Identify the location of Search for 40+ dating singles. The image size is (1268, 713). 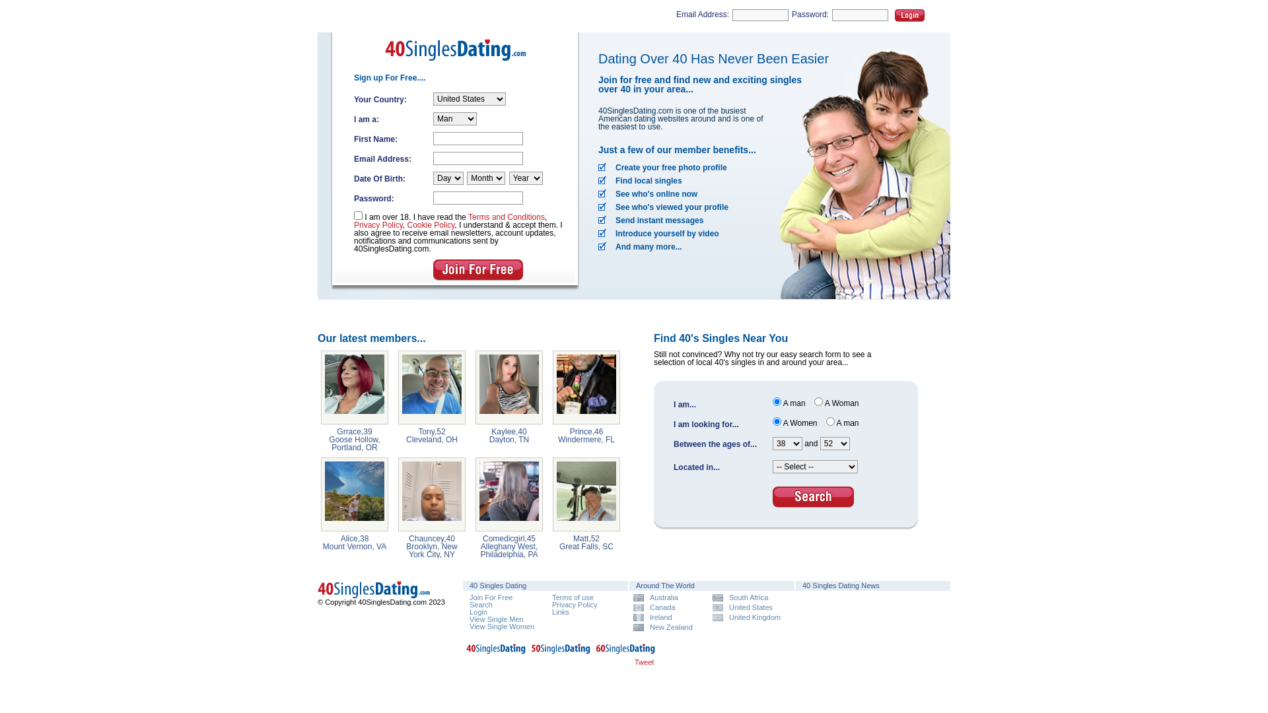
(814, 497).